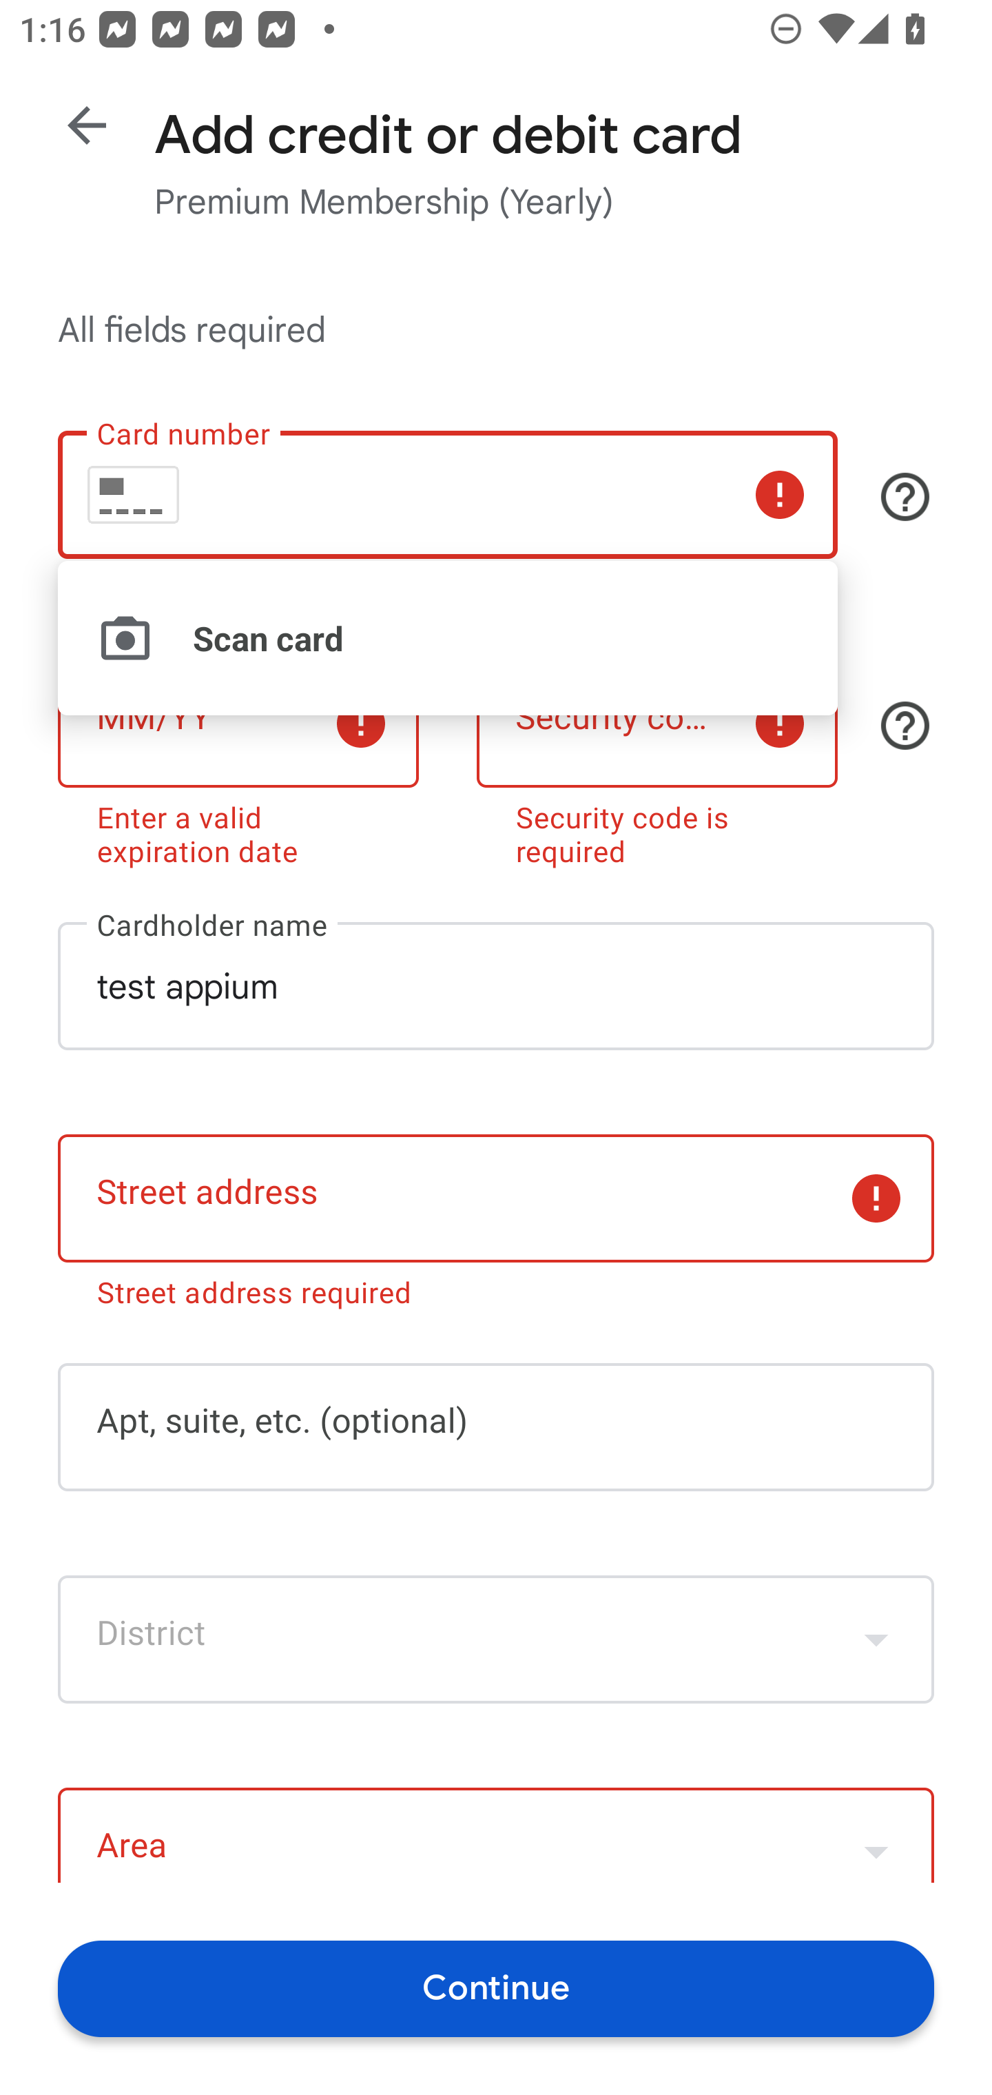  I want to click on Security code Error Security code is required, so click(657, 758).